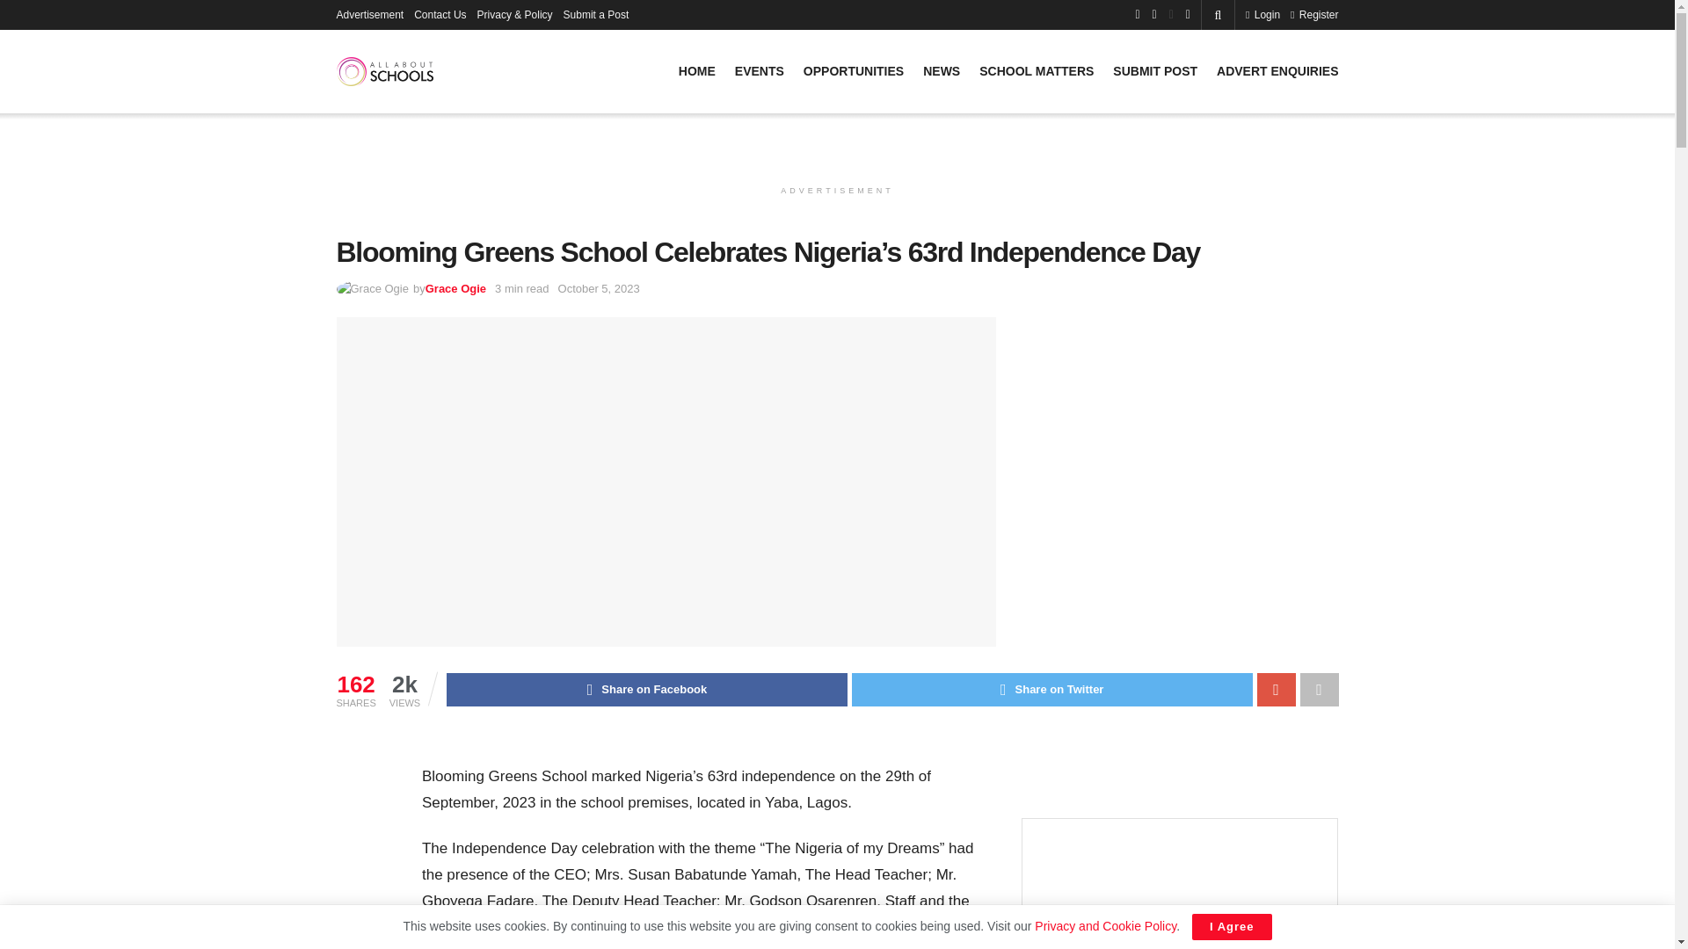  I want to click on ADVERT ENQUIRIES, so click(1277, 70).